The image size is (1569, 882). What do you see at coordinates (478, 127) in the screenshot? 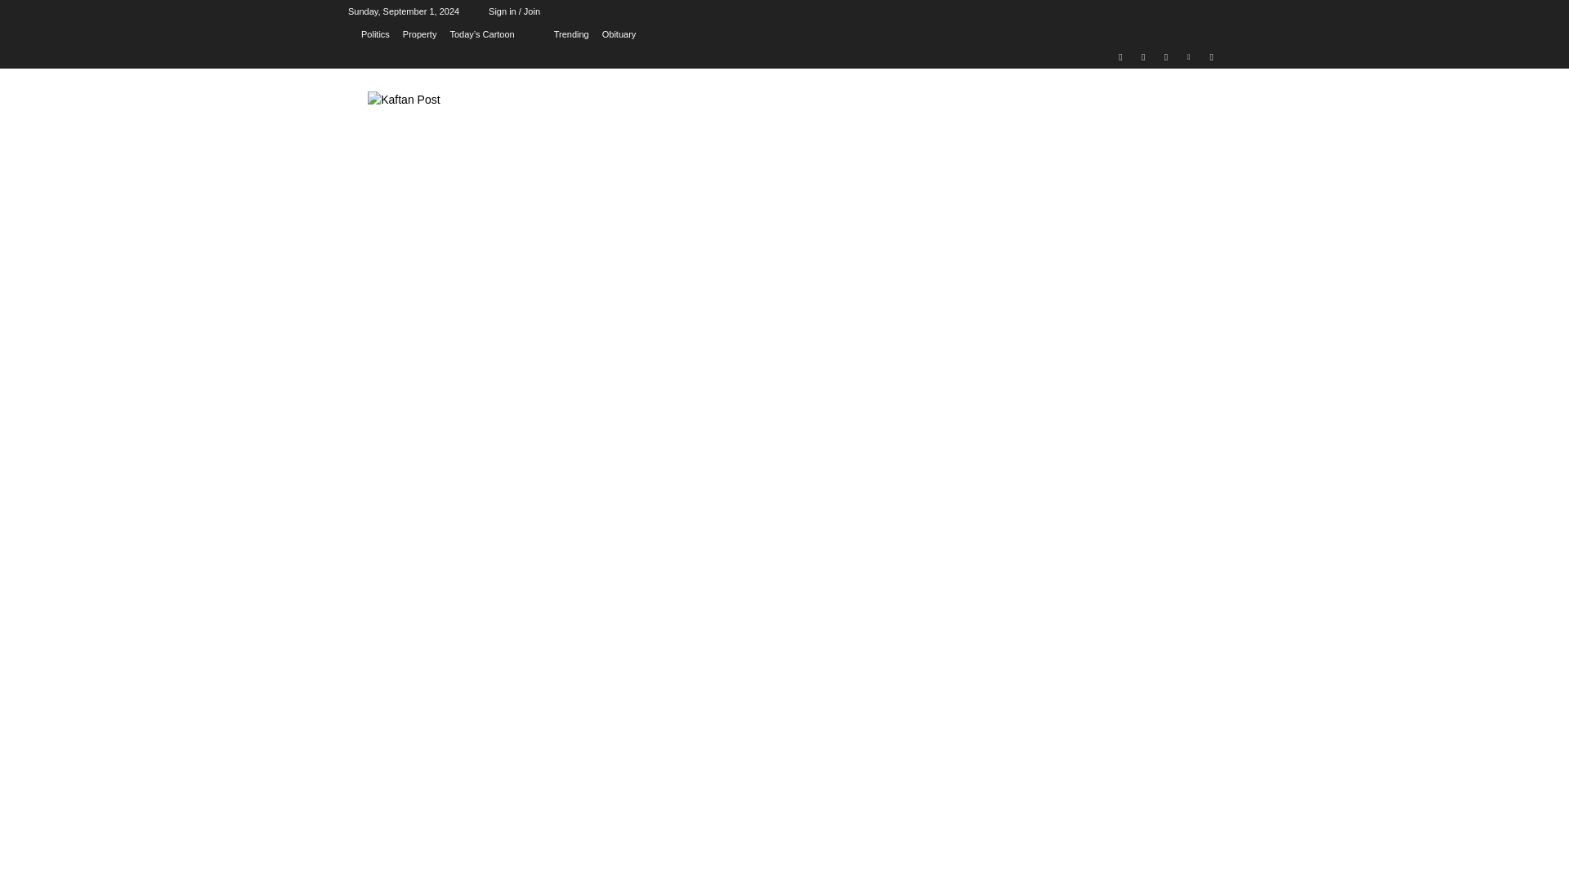
I see `Kaftan Post` at bounding box center [478, 127].